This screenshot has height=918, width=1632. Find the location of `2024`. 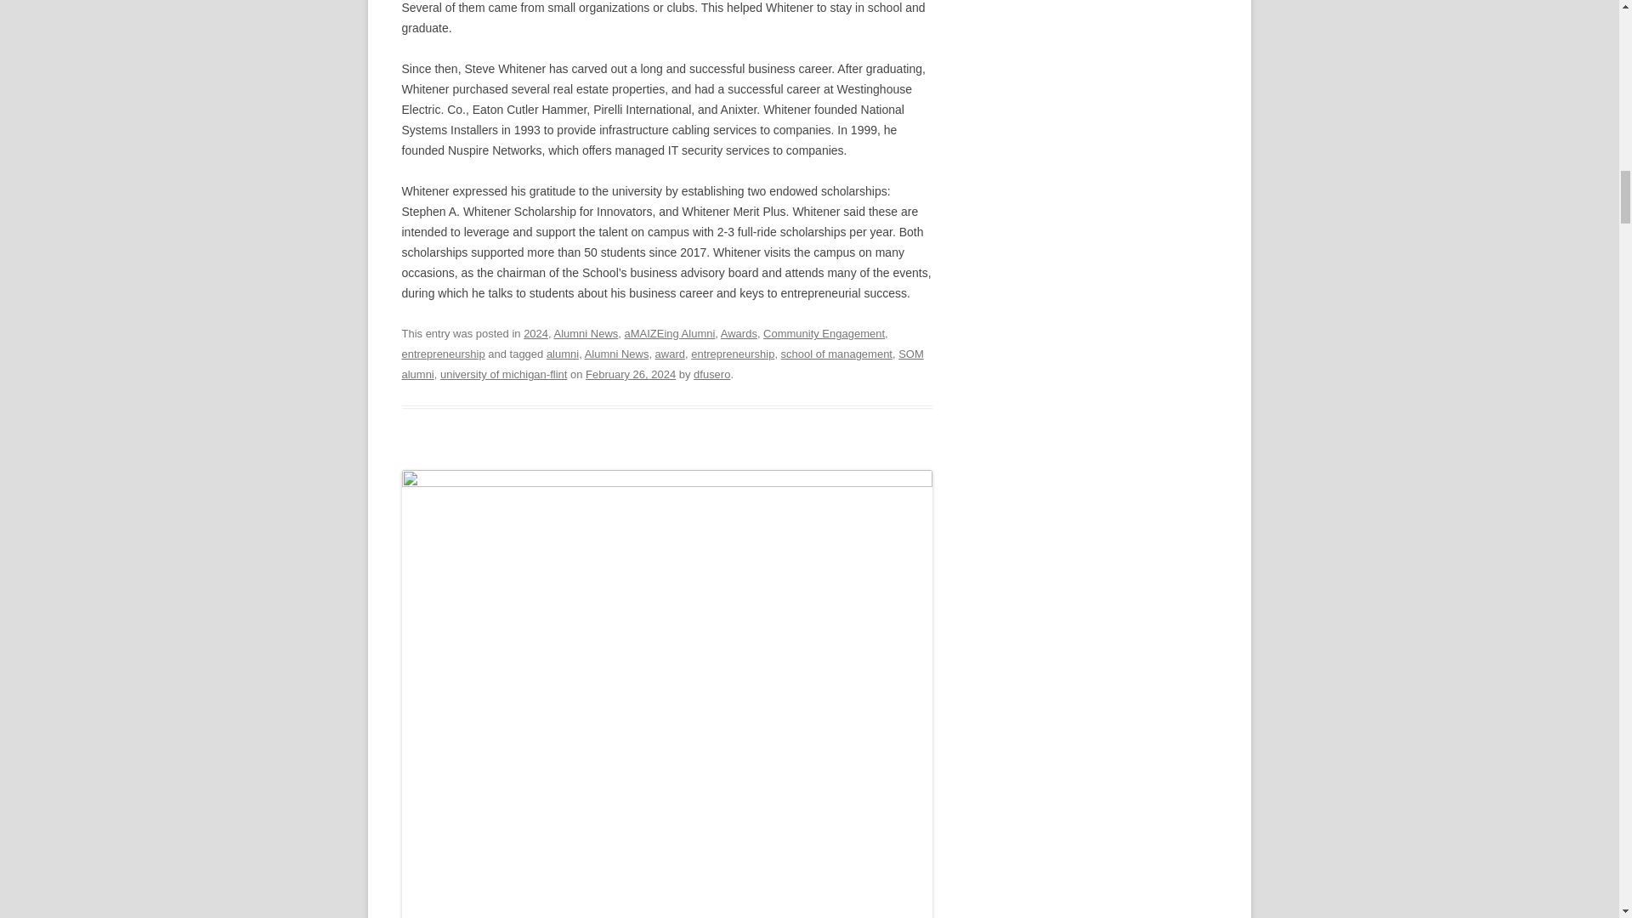

2024 is located at coordinates (535, 333).